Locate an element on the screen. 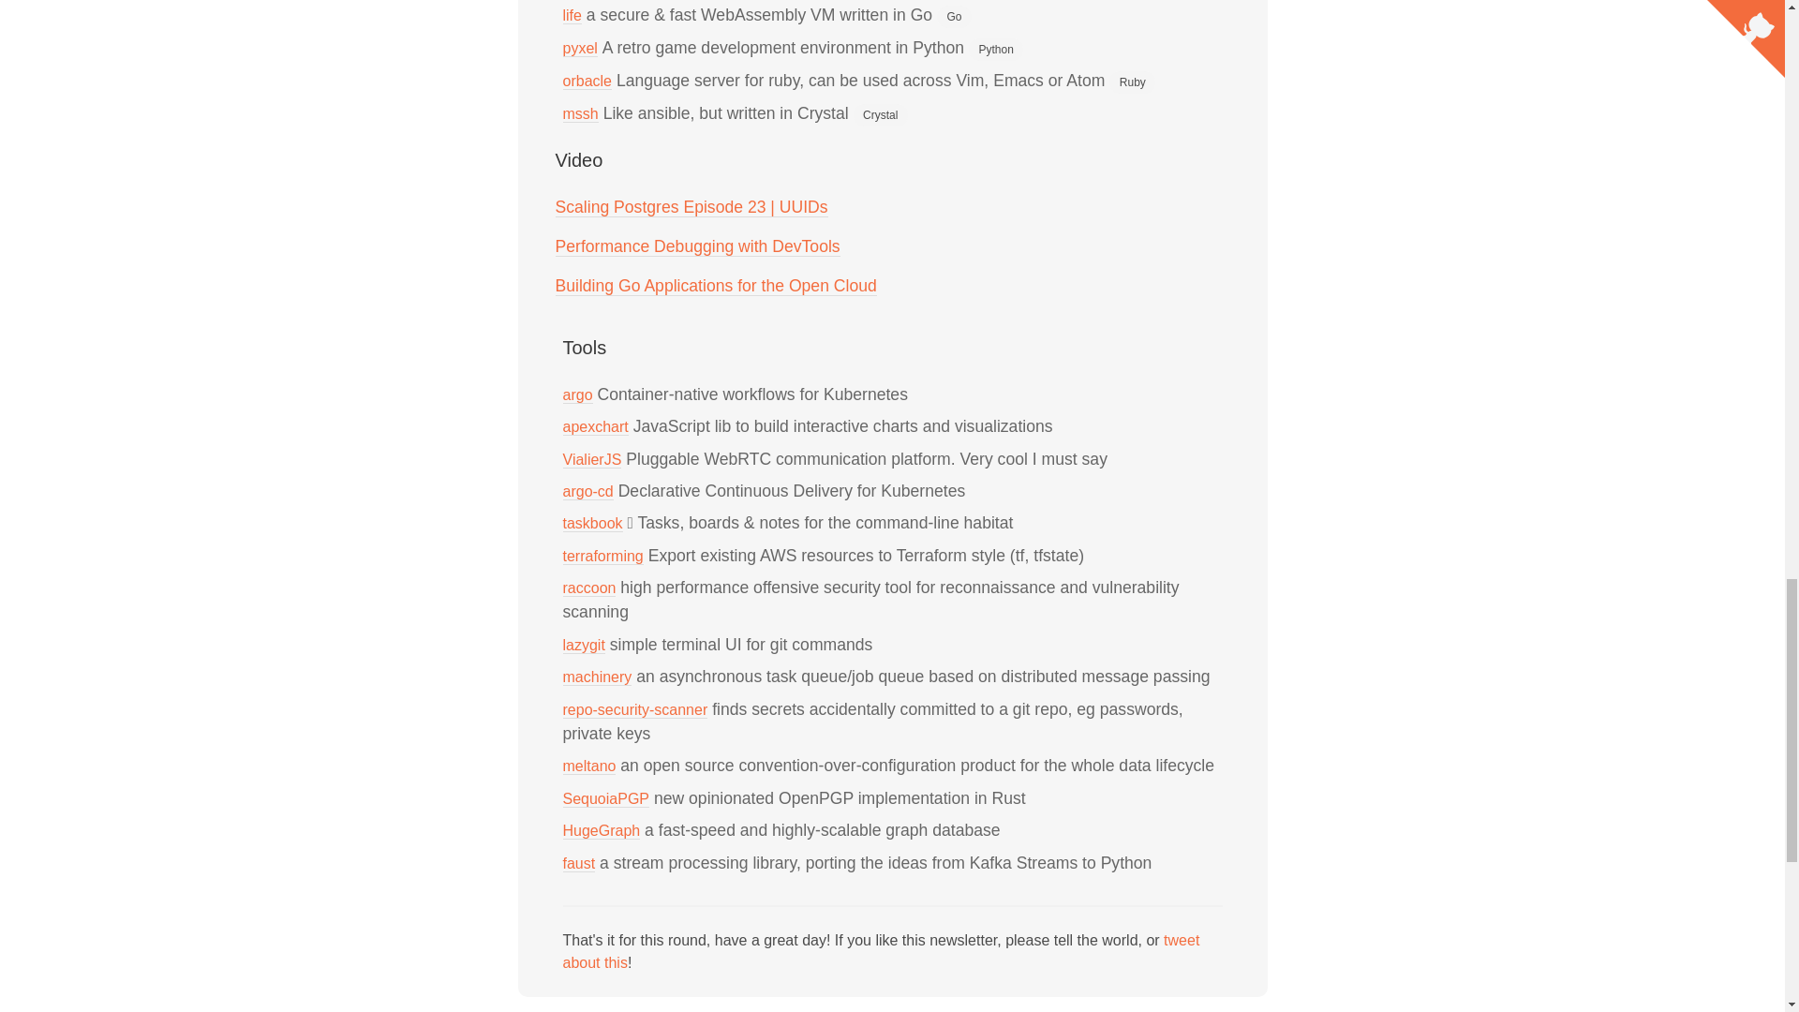  apexchart is located at coordinates (594, 427).